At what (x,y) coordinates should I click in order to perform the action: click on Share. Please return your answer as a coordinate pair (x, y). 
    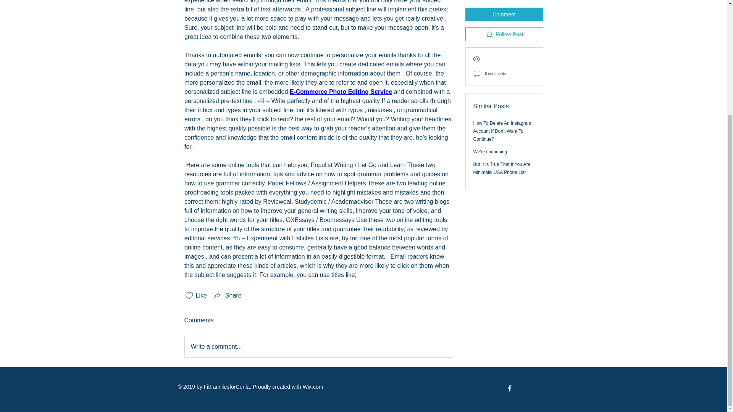
    Looking at the image, I should click on (228, 295).